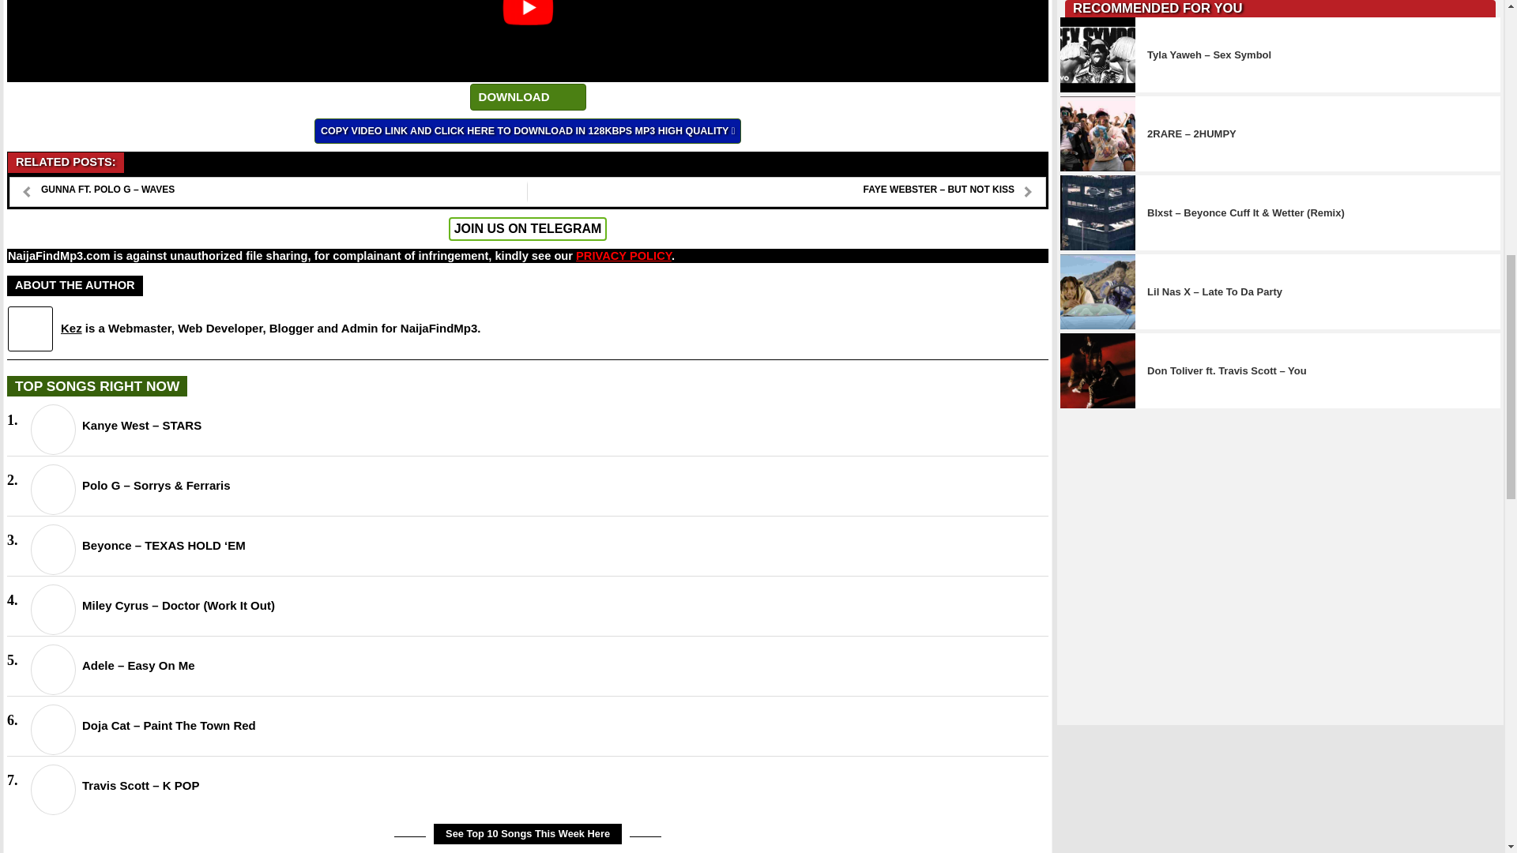 This screenshot has height=853, width=1517. I want to click on JOIN US ON TELEGRAM, so click(528, 229).